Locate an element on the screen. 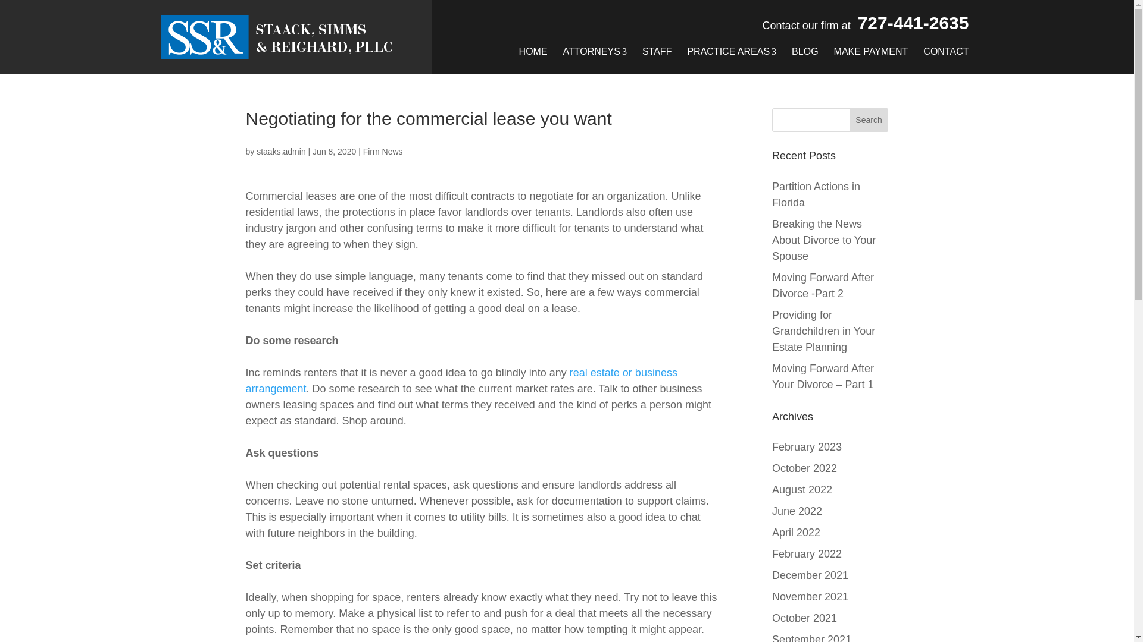  CONTACT is located at coordinates (946, 51).